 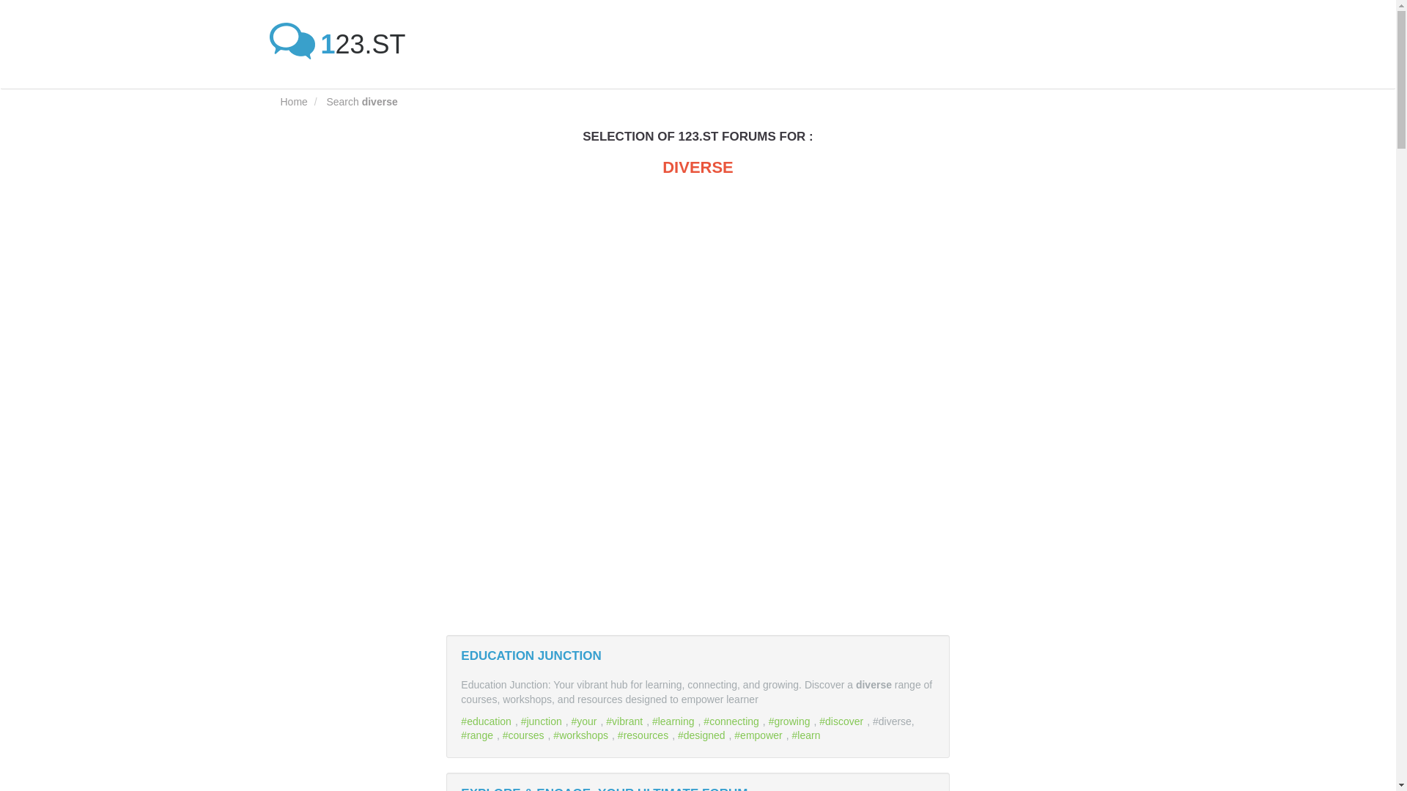 I want to click on growing, so click(x=791, y=721).